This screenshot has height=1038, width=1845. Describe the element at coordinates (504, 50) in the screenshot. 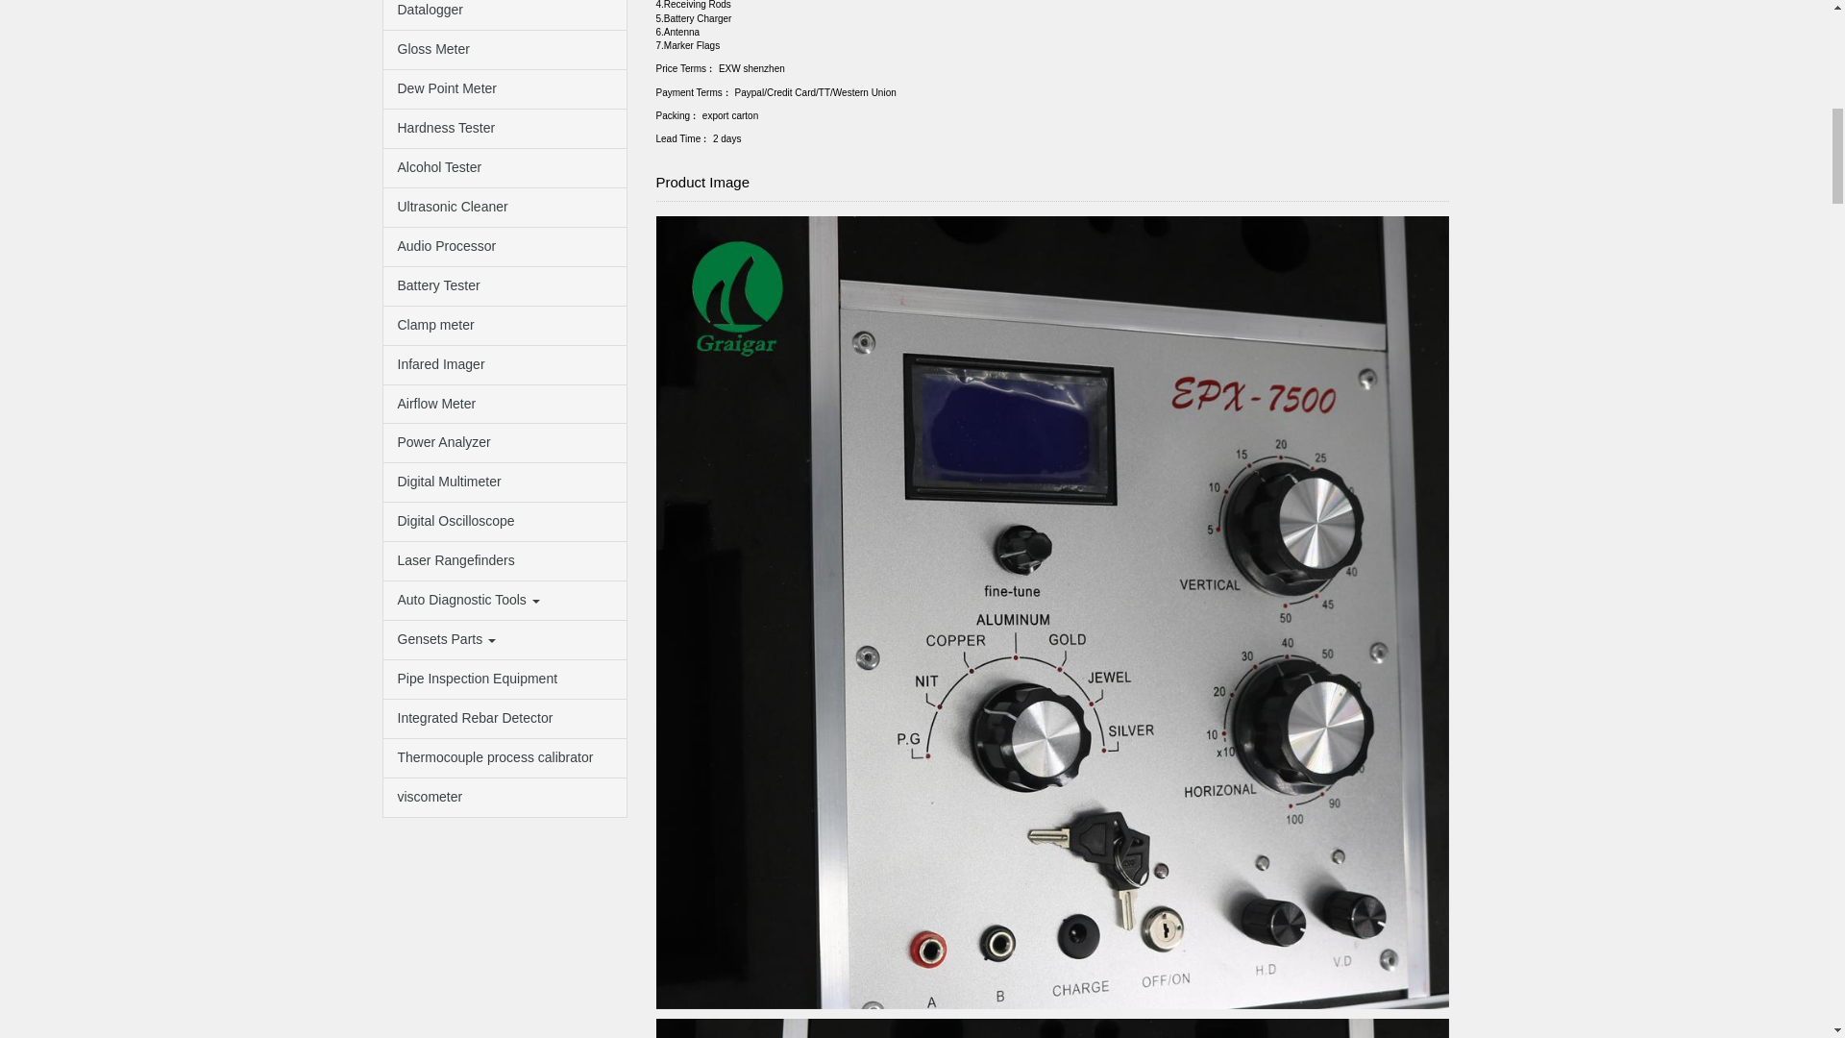

I see `Gloss Meter` at that location.